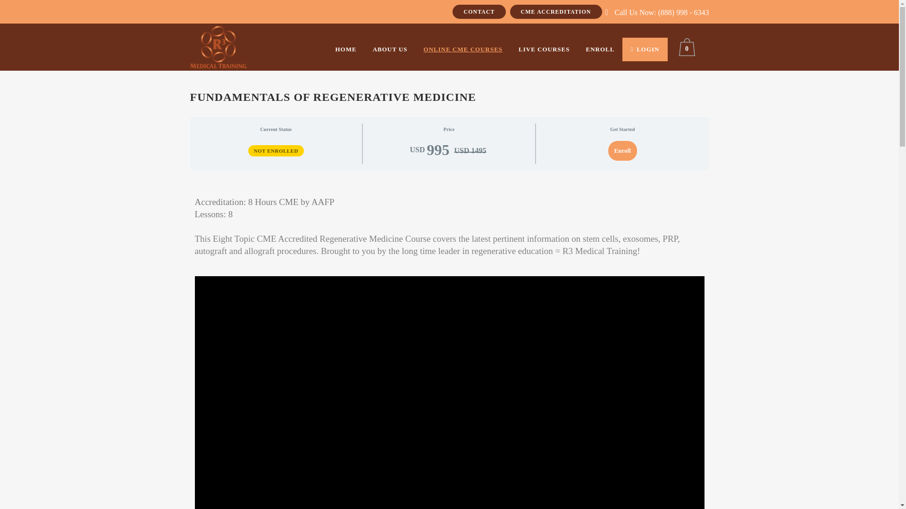 This screenshot has width=906, height=509. I want to click on LOGIN, so click(645, 49).